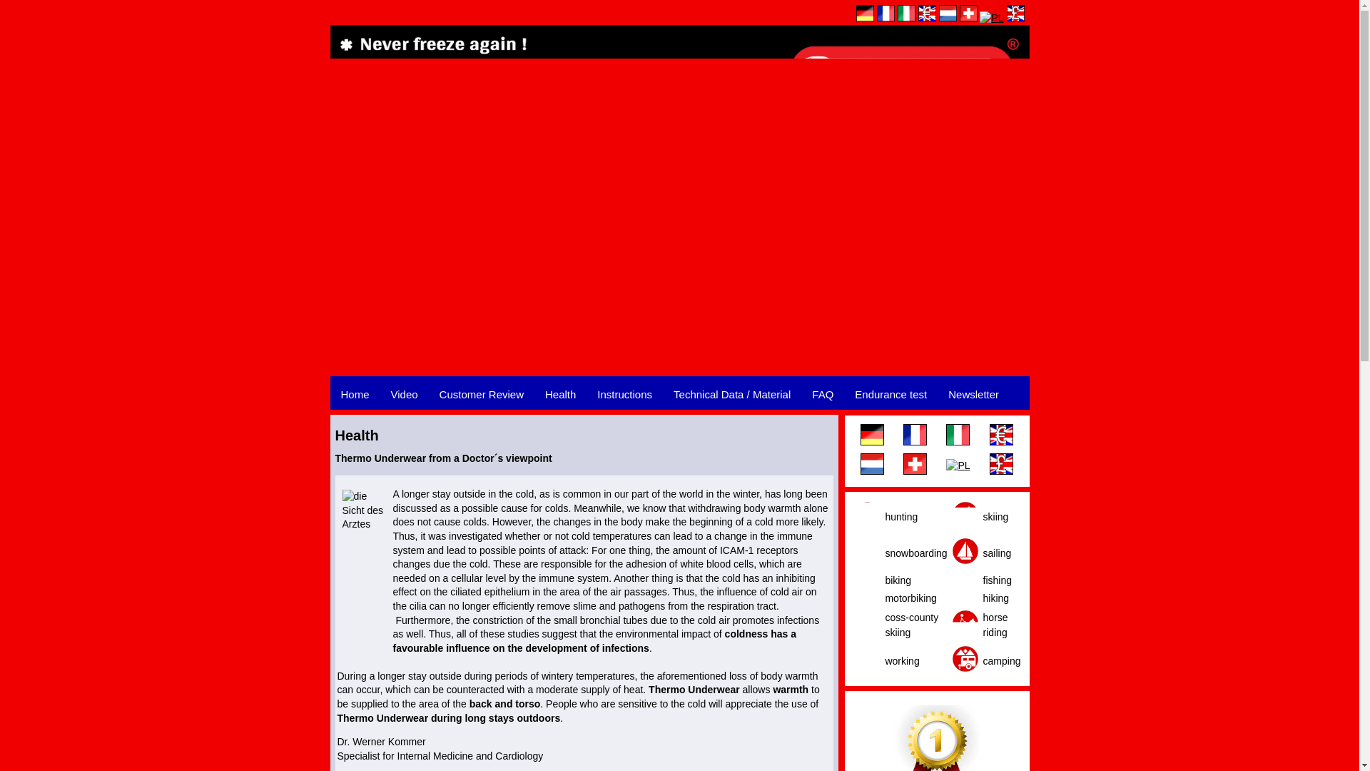 This screenshot has width=1370, height=771. Describe the element at coordinates (354, 394) in the screenshot. I see `Home` at that location.